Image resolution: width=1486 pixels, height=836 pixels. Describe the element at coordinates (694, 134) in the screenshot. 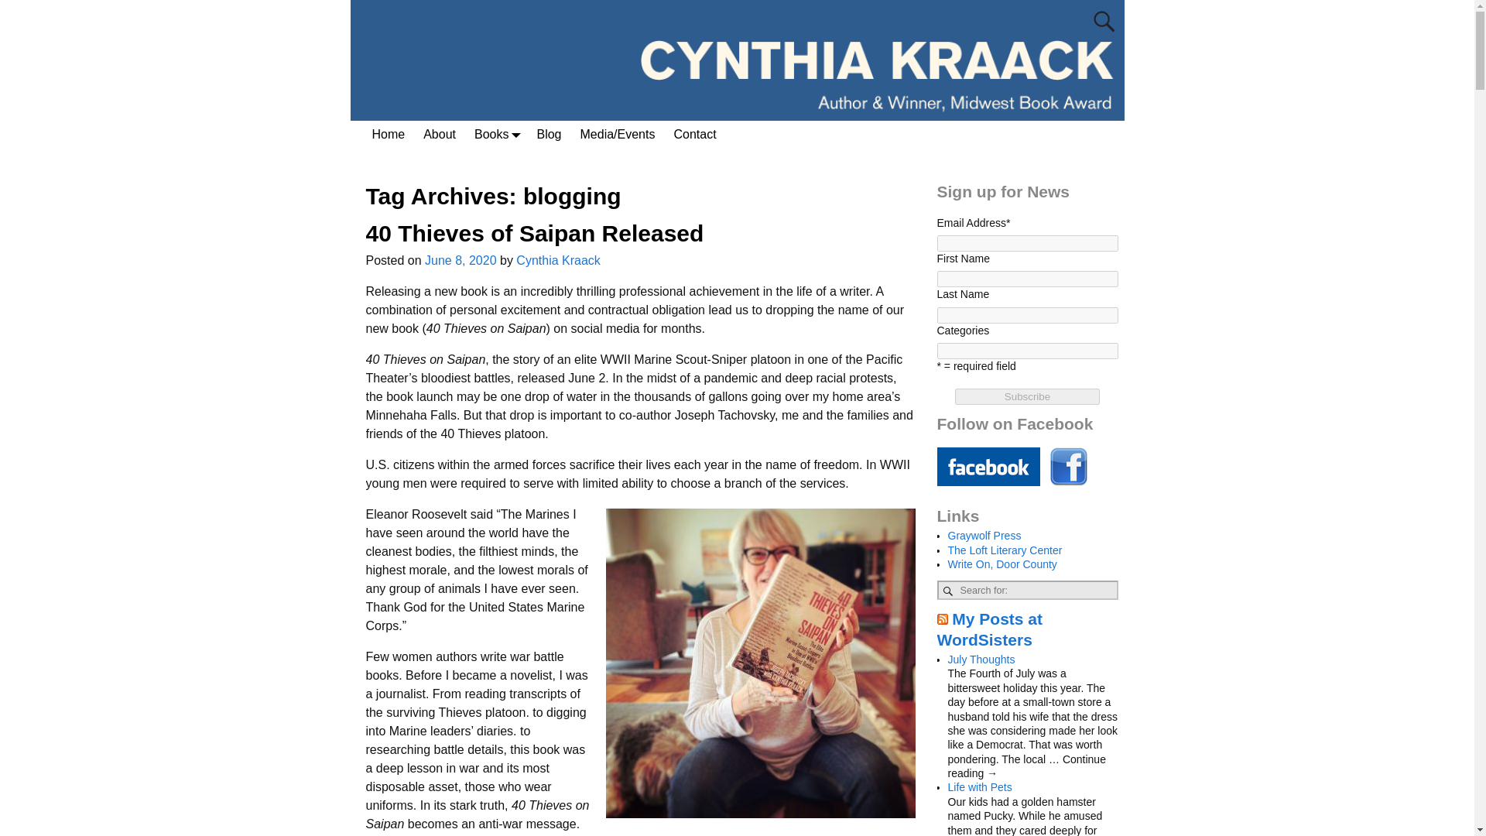

I see `Contact` at that location.